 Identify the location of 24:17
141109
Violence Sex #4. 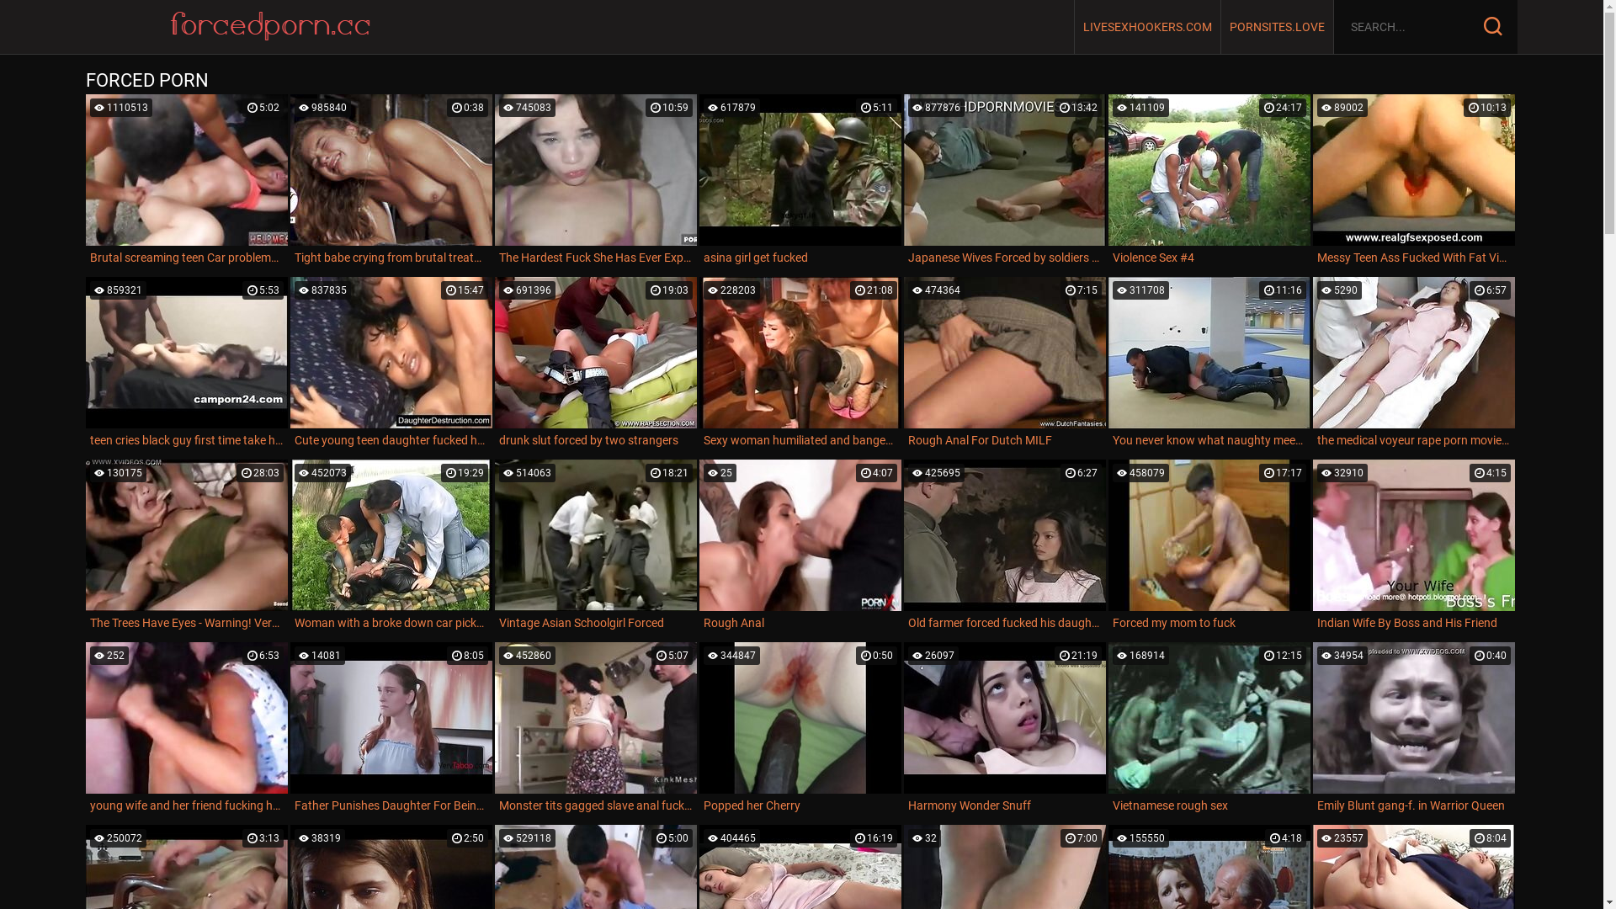
(1209, 182).